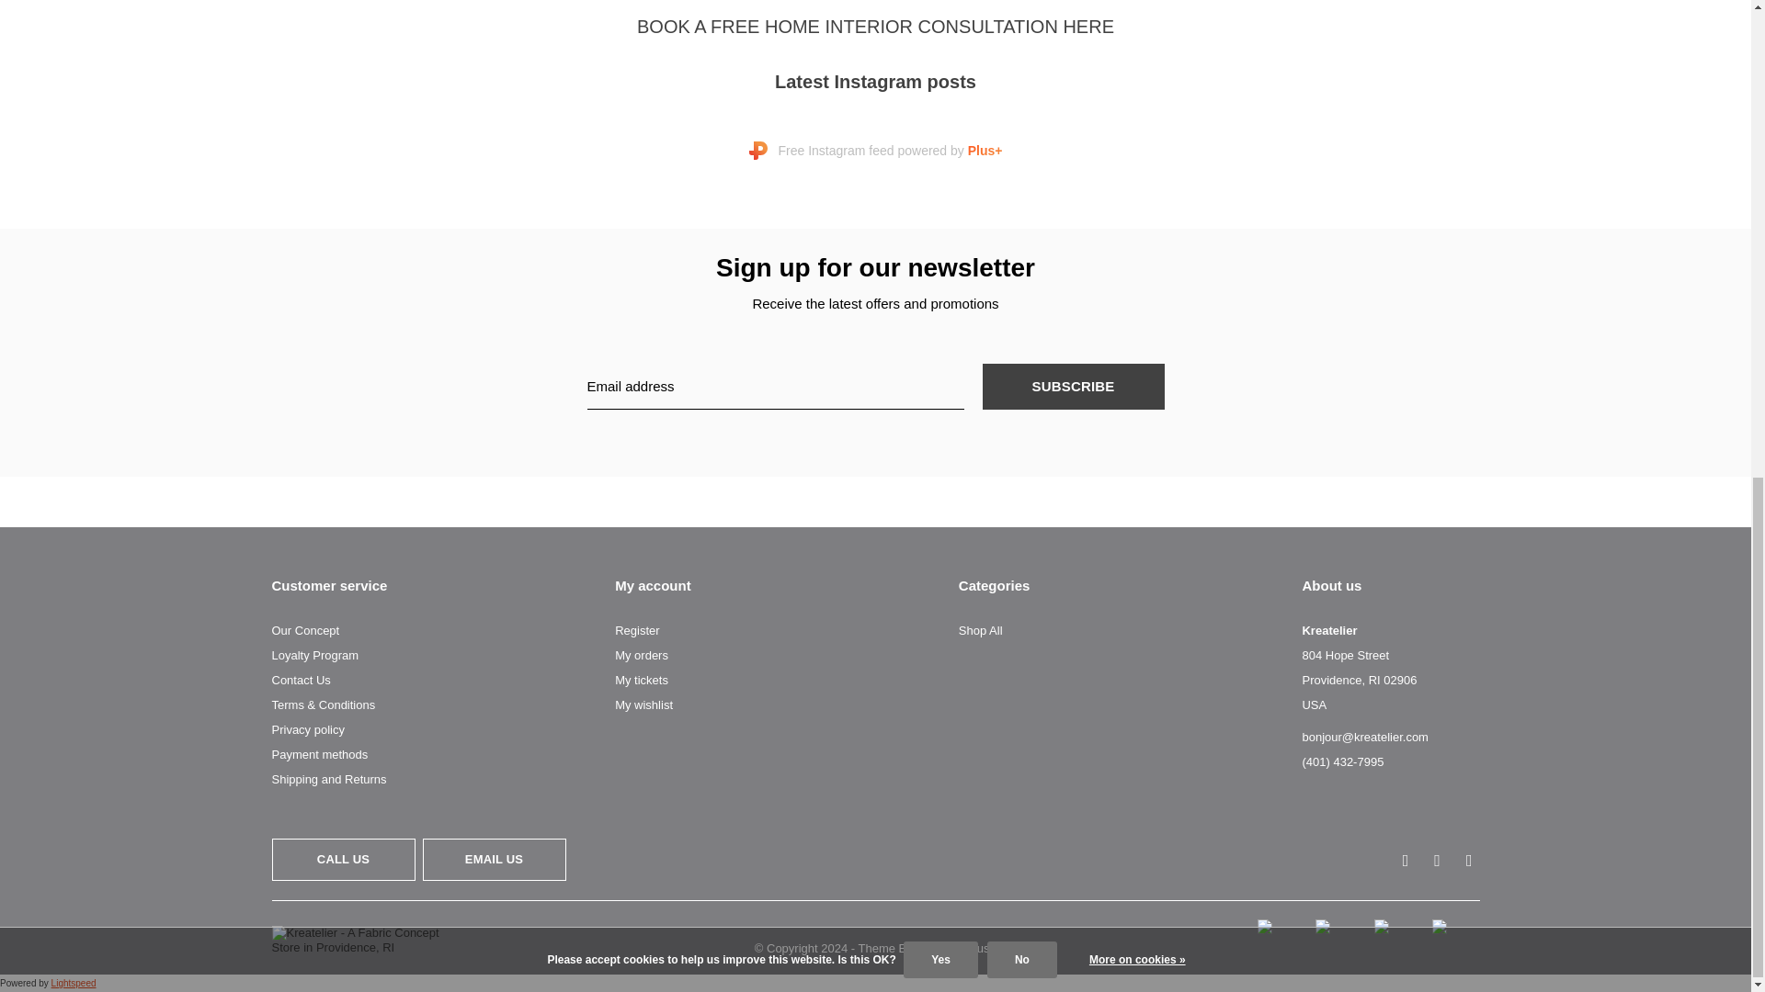 The width and height of the screenshot is (1765, 992). I want to click on Register, so click(636, 630).